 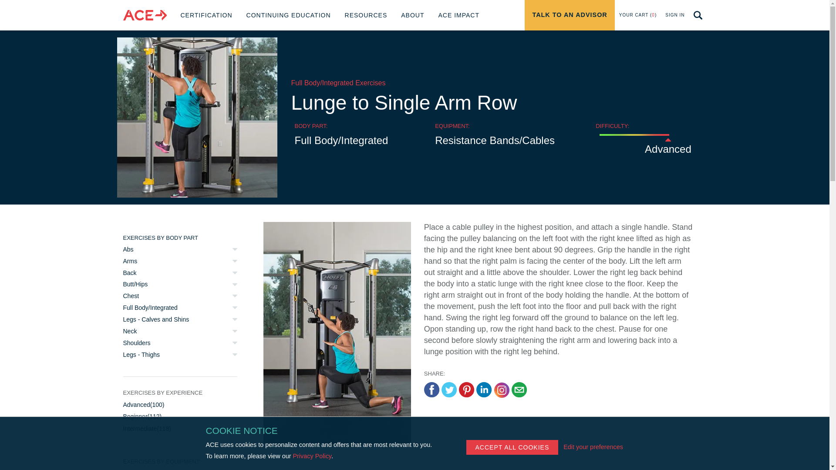 I want to click on CERTIFICATION, so click(x=206, y=15).